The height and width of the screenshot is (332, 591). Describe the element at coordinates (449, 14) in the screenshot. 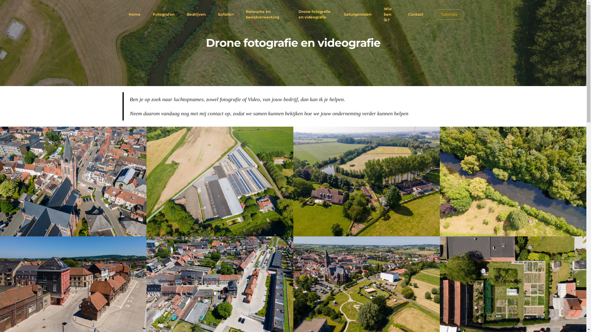

I see `Tutorials` at that location.